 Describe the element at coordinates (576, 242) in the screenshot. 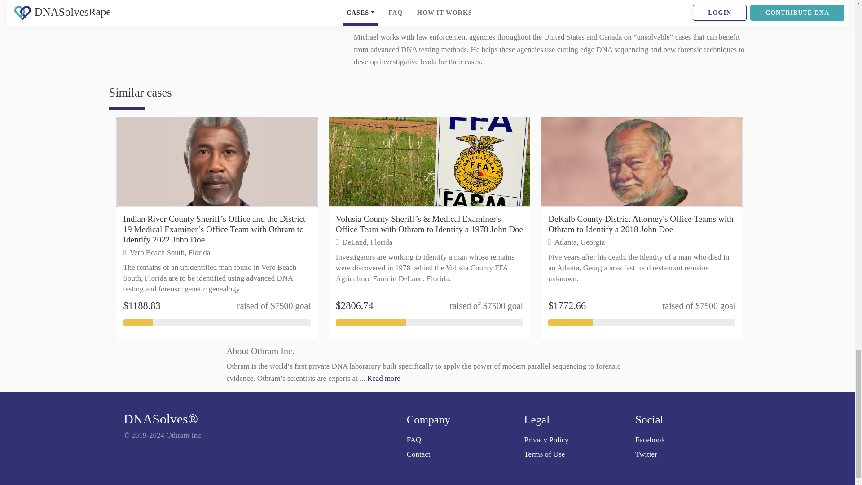

I see `Atlanta, Georgia` at that location.